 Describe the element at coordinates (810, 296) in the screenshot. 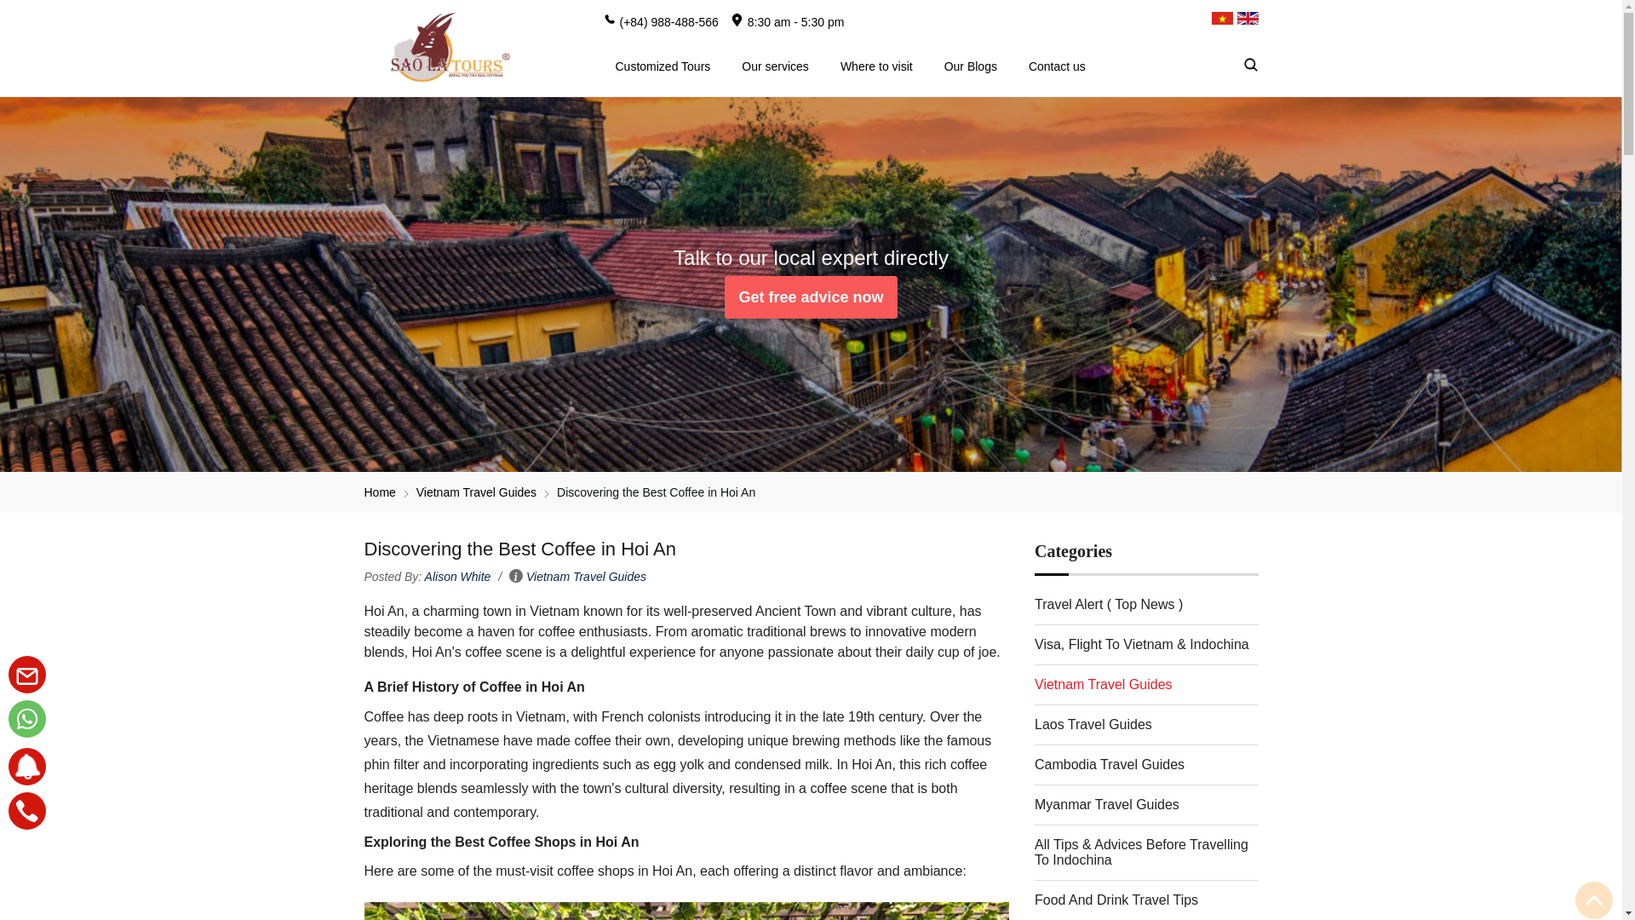

I see `Contact us` at that location.